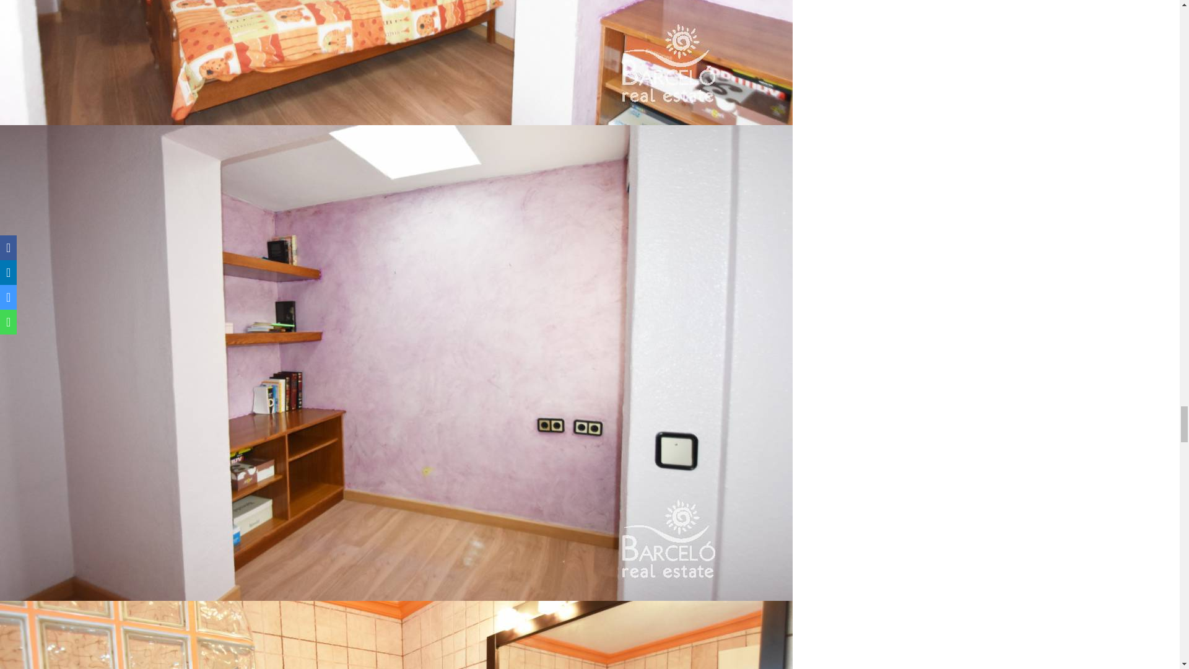 The height and width of the screenshot is (669, 1189). What do you see at coordinates (396, 634) in the screenshot?
I see `Resale - Attached - Los Montesinos - Center` at bounding box center [396, 634].